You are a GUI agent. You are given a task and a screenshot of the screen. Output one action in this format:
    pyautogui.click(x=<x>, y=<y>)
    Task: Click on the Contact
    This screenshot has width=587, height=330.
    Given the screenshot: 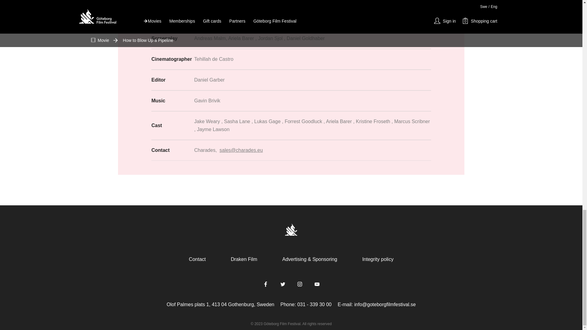 What is the action you would take?
    pyautogui.click(x=198, y=259)
    